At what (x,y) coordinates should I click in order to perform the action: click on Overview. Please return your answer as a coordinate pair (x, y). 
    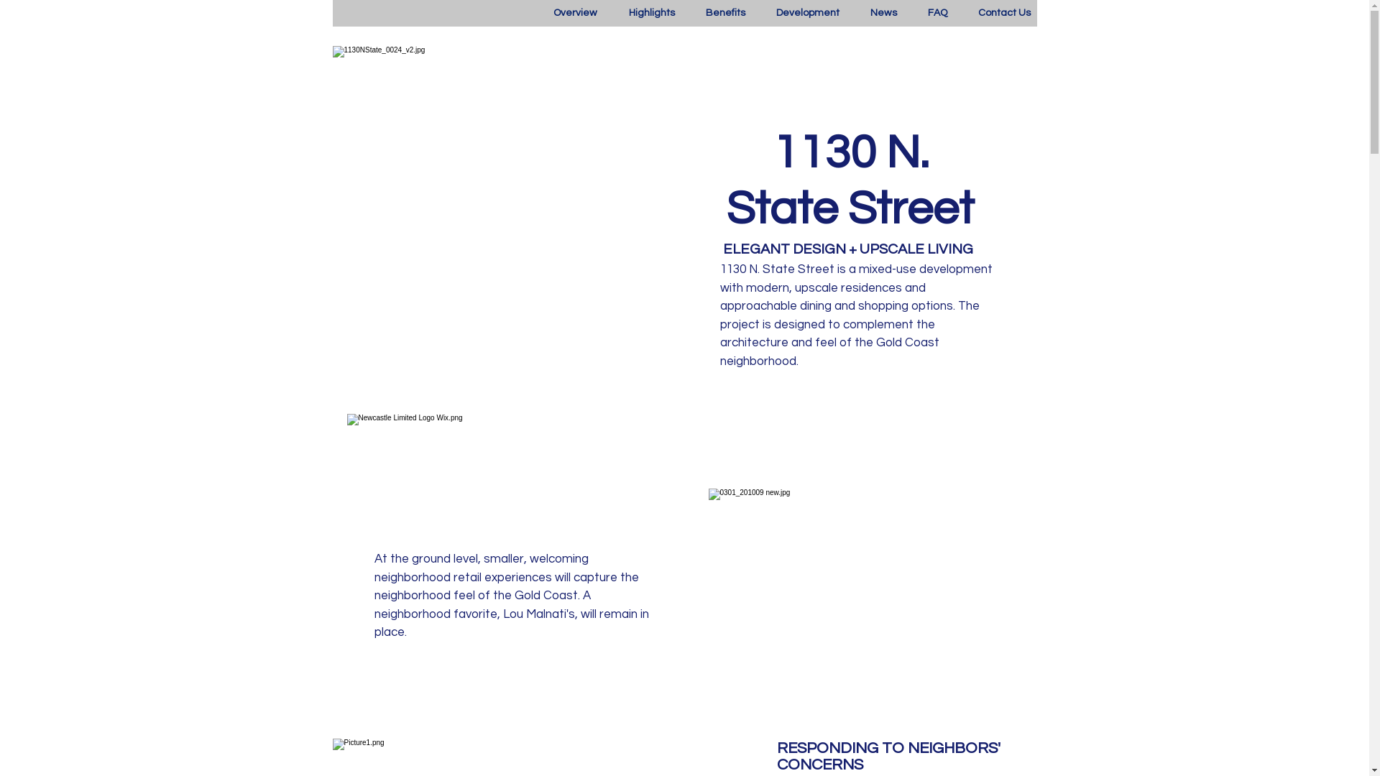
    Looking at the image, I should click on (563, 13).